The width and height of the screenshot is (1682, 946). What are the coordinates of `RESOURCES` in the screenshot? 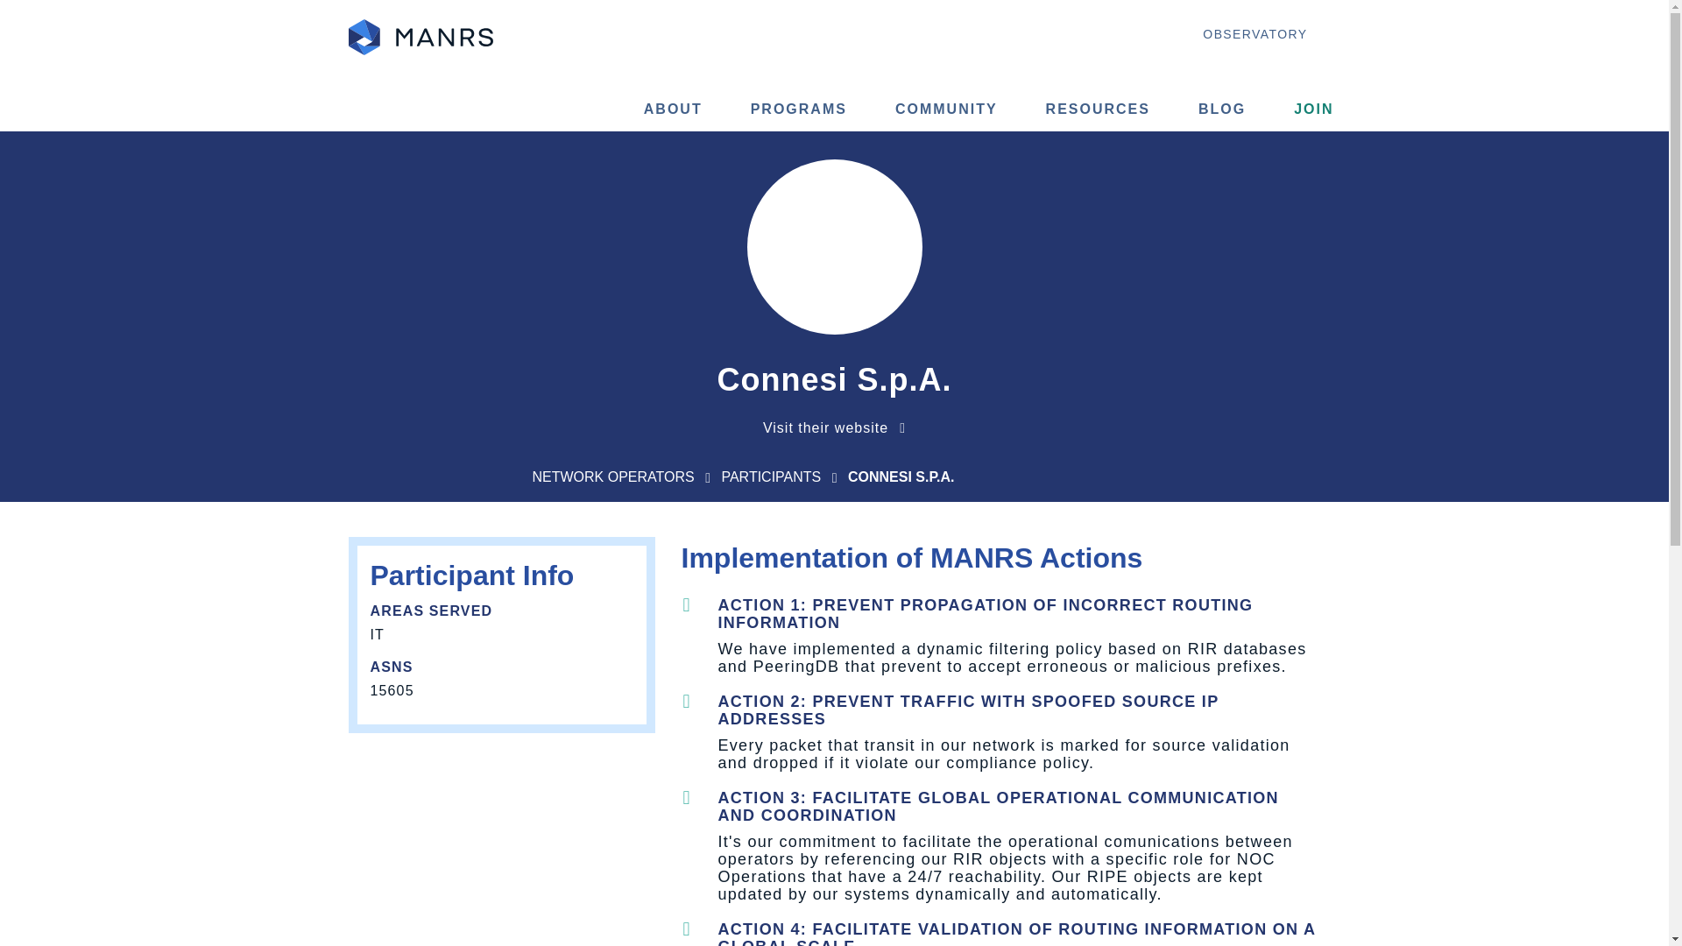 It's located at (1097, 110).